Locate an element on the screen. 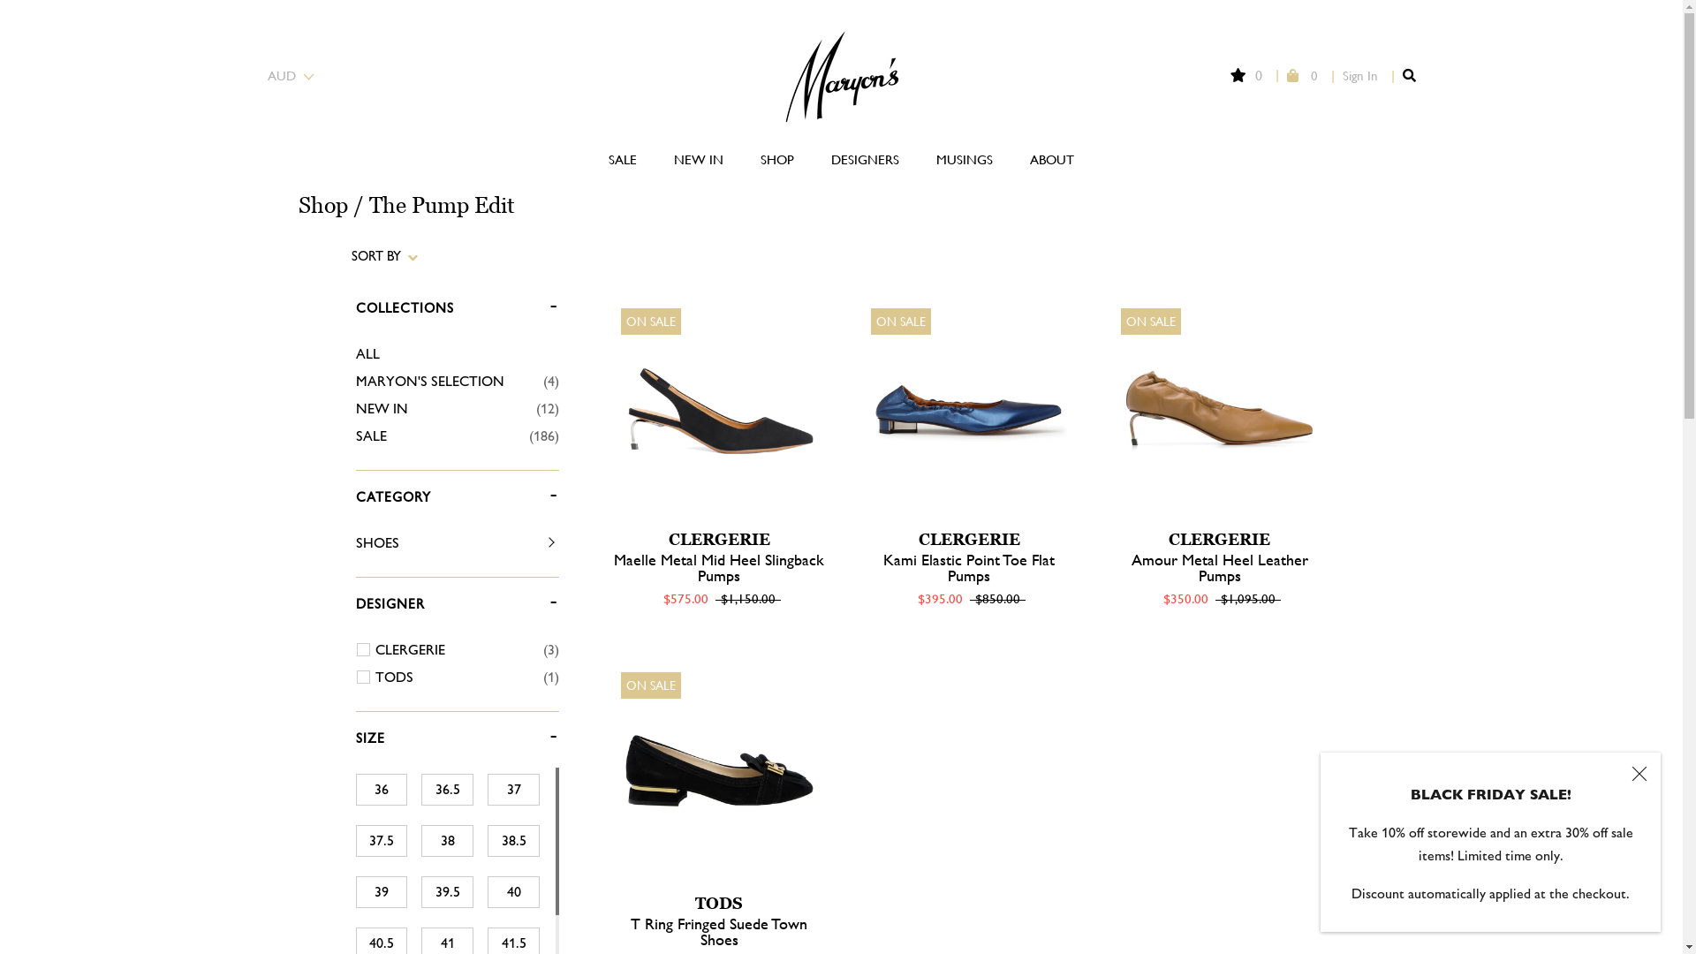 This screenshot has height=954, width=1696. NEW IN
(12) is located at coordinates (457, 409).